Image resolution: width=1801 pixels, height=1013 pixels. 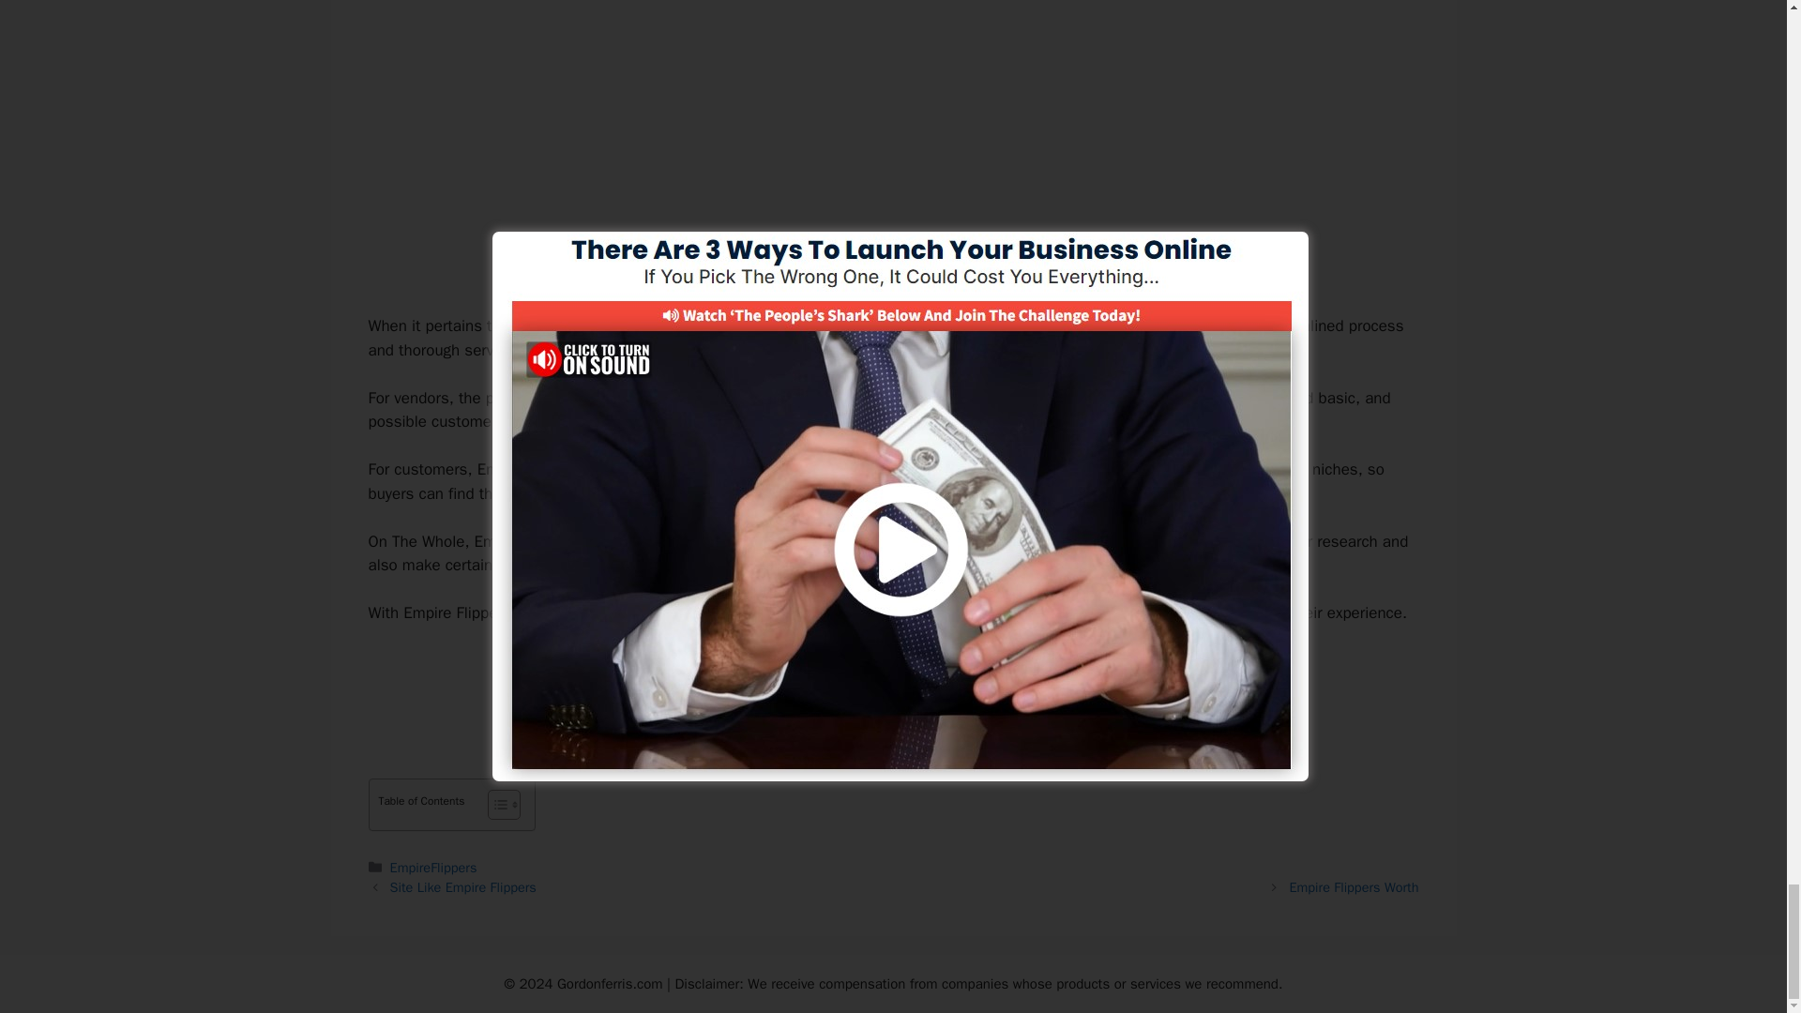 I want to click on Start Your Free Empire Flippers Account Today, so click(x=893, y=677).